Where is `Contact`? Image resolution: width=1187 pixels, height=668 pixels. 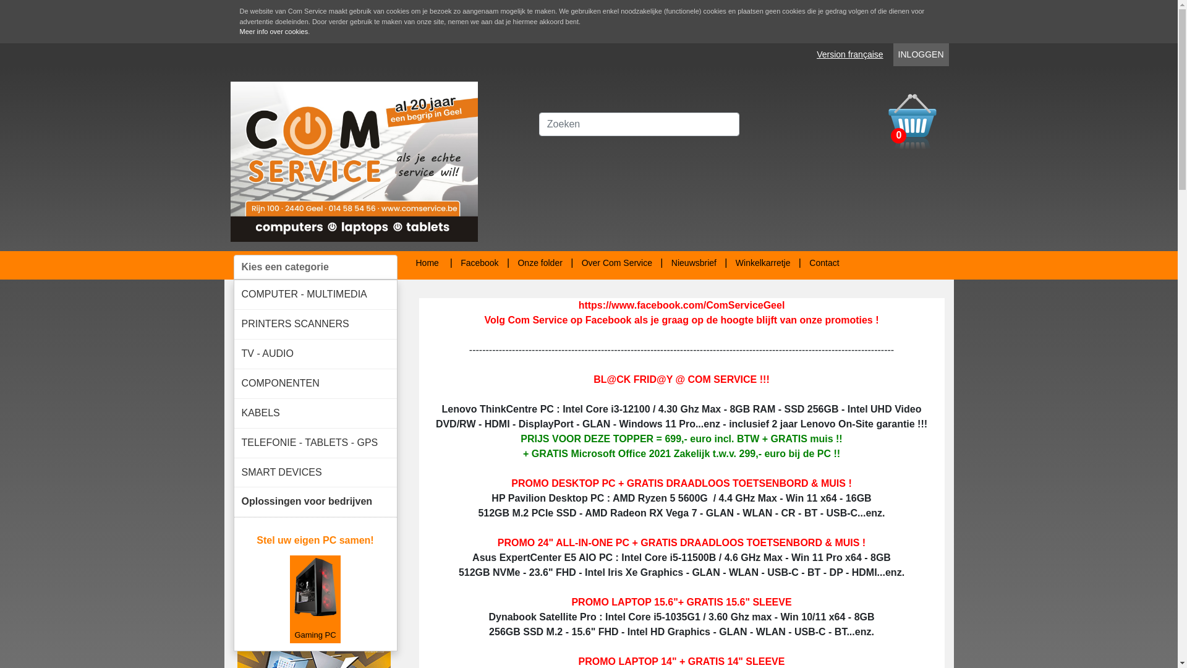 Contact is located at coordinates (824, 263).